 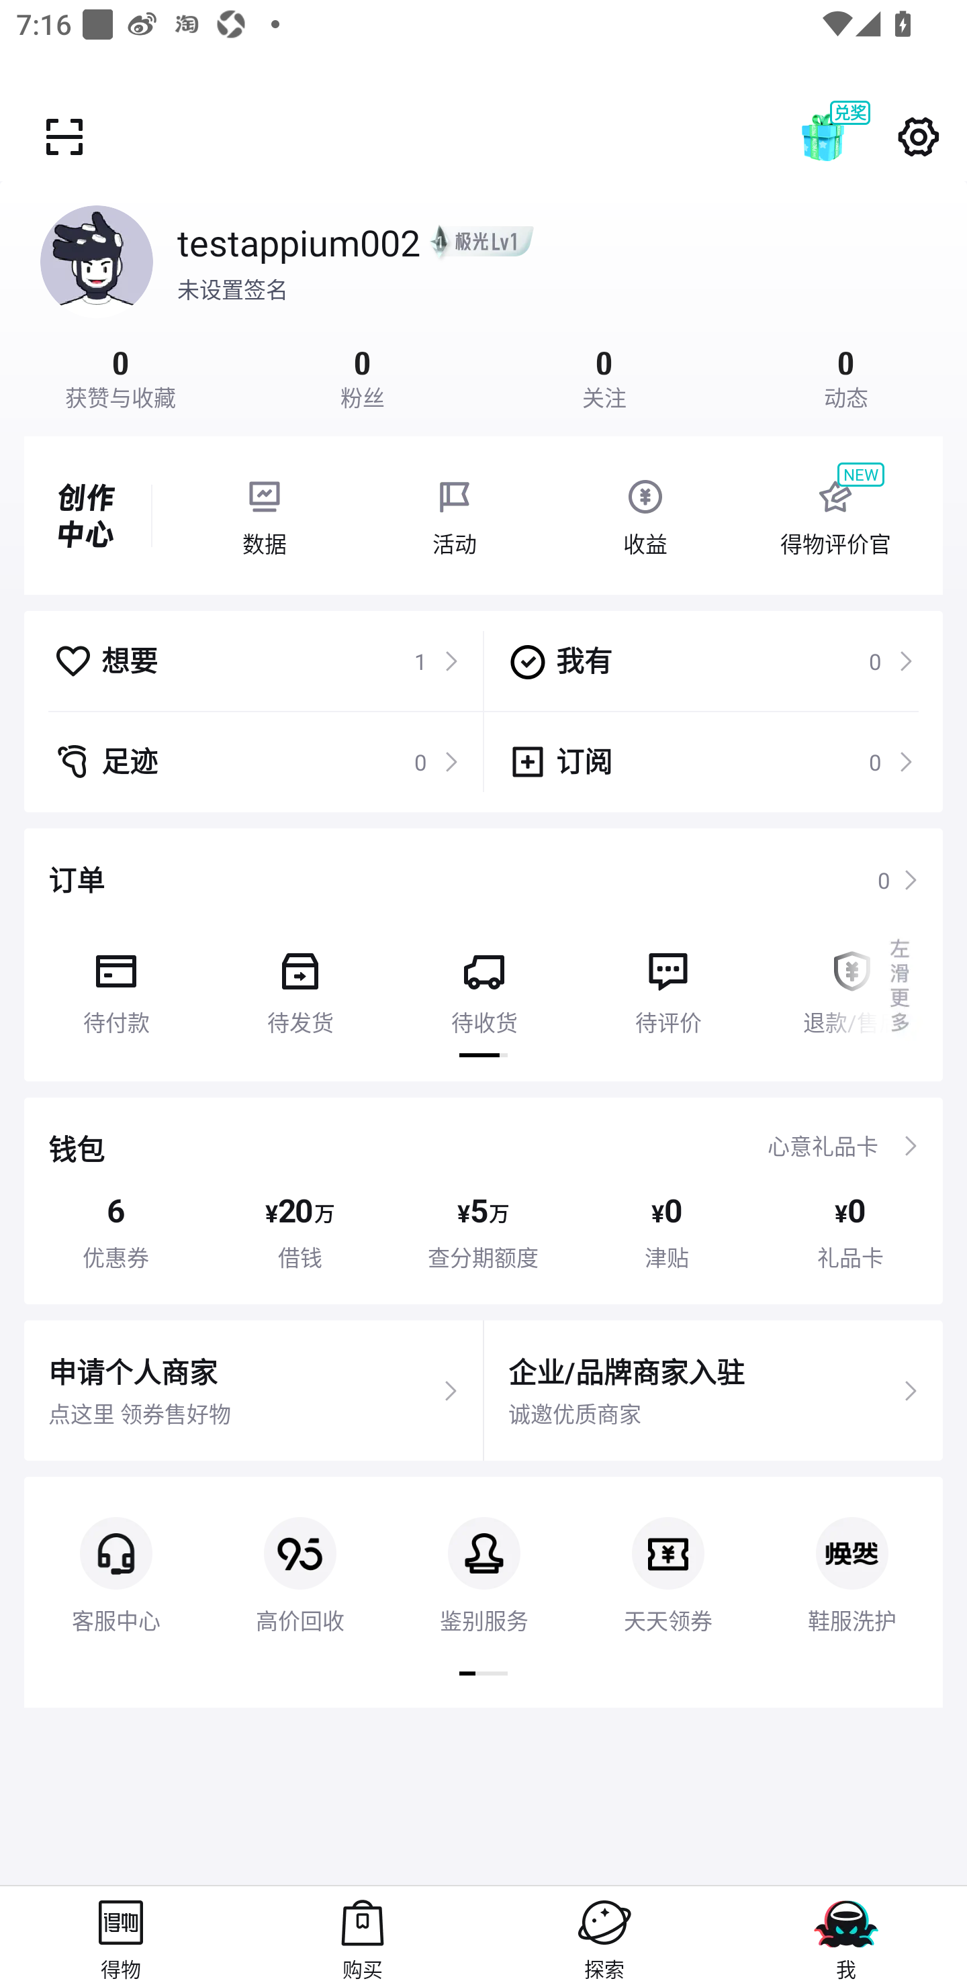 I want to click on 待收货, so click(x=484, y=984).